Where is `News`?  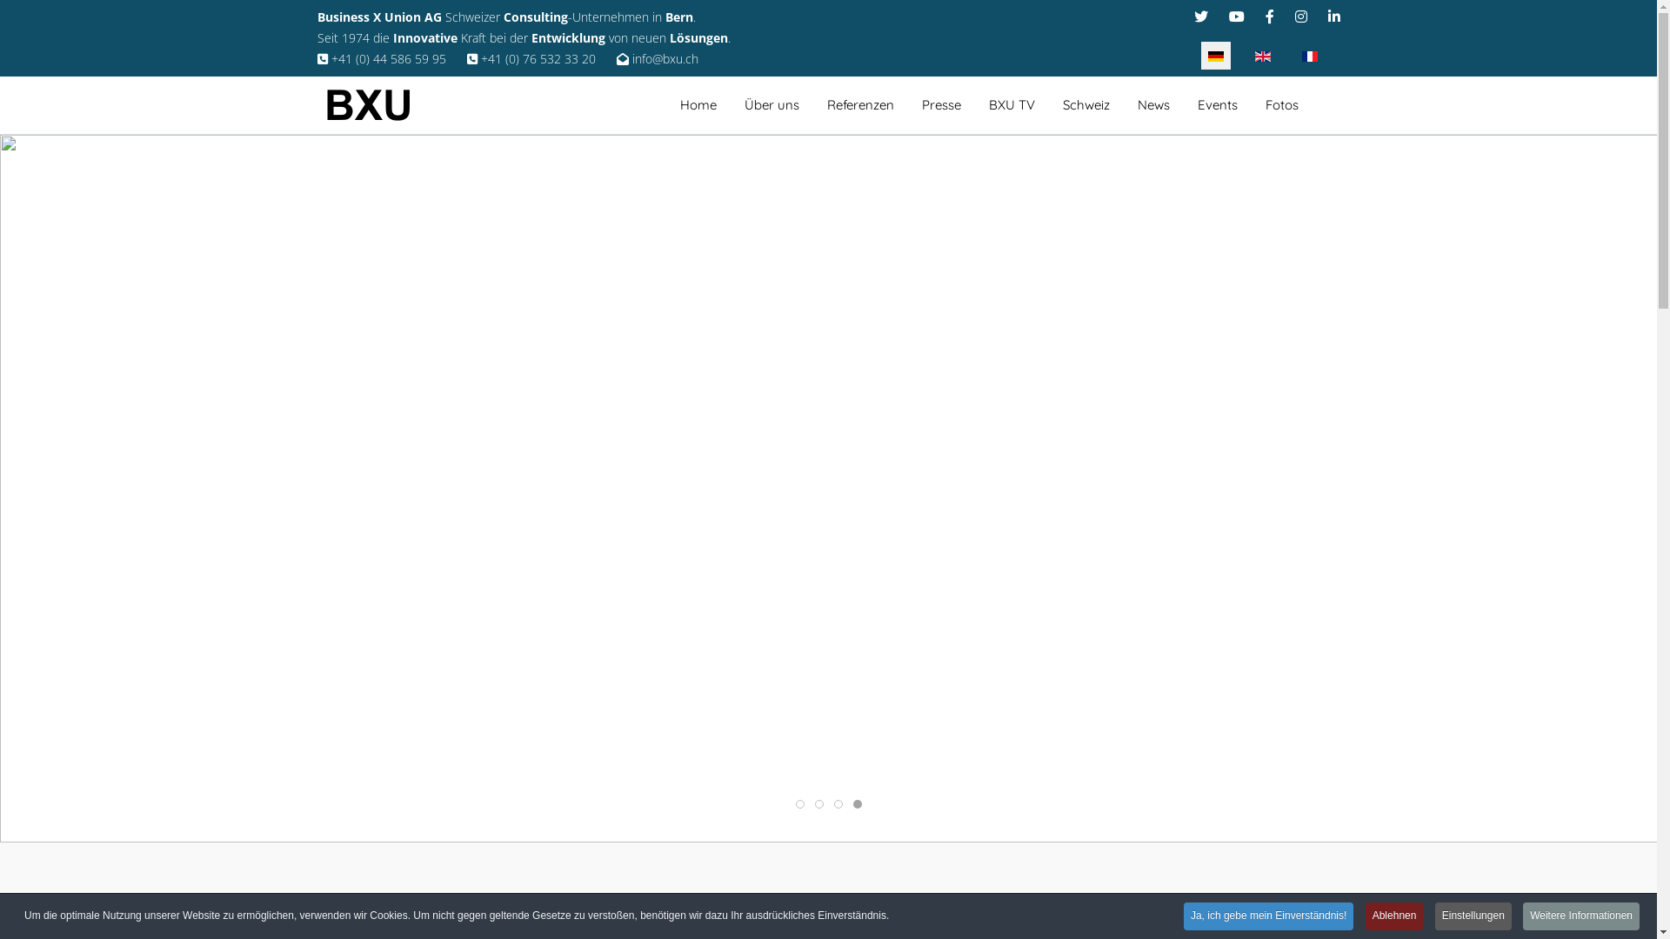
News is located at coordinates (1153, 105).